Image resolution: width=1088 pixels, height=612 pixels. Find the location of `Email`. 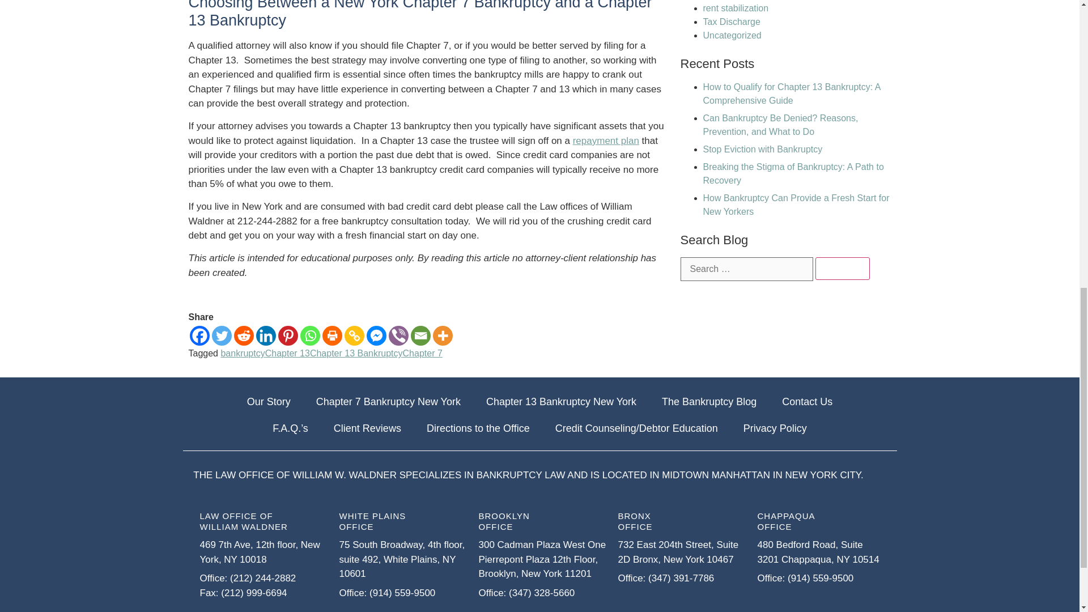

Email is located at coordinates (419, 335).